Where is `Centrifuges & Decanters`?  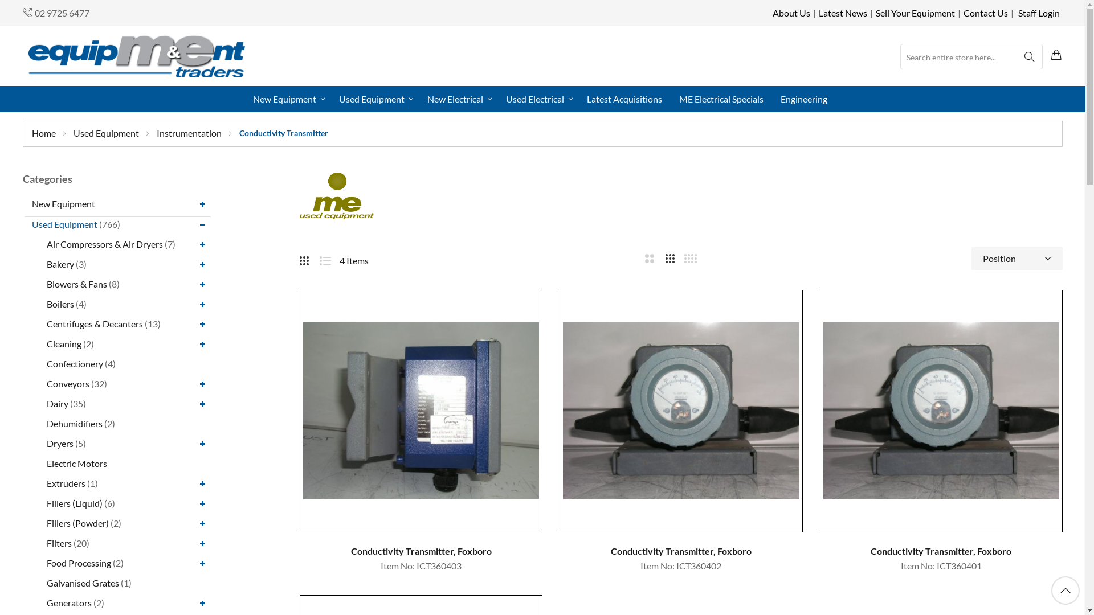
Centrifuges & Decanters is located at coordinates (95, 323).